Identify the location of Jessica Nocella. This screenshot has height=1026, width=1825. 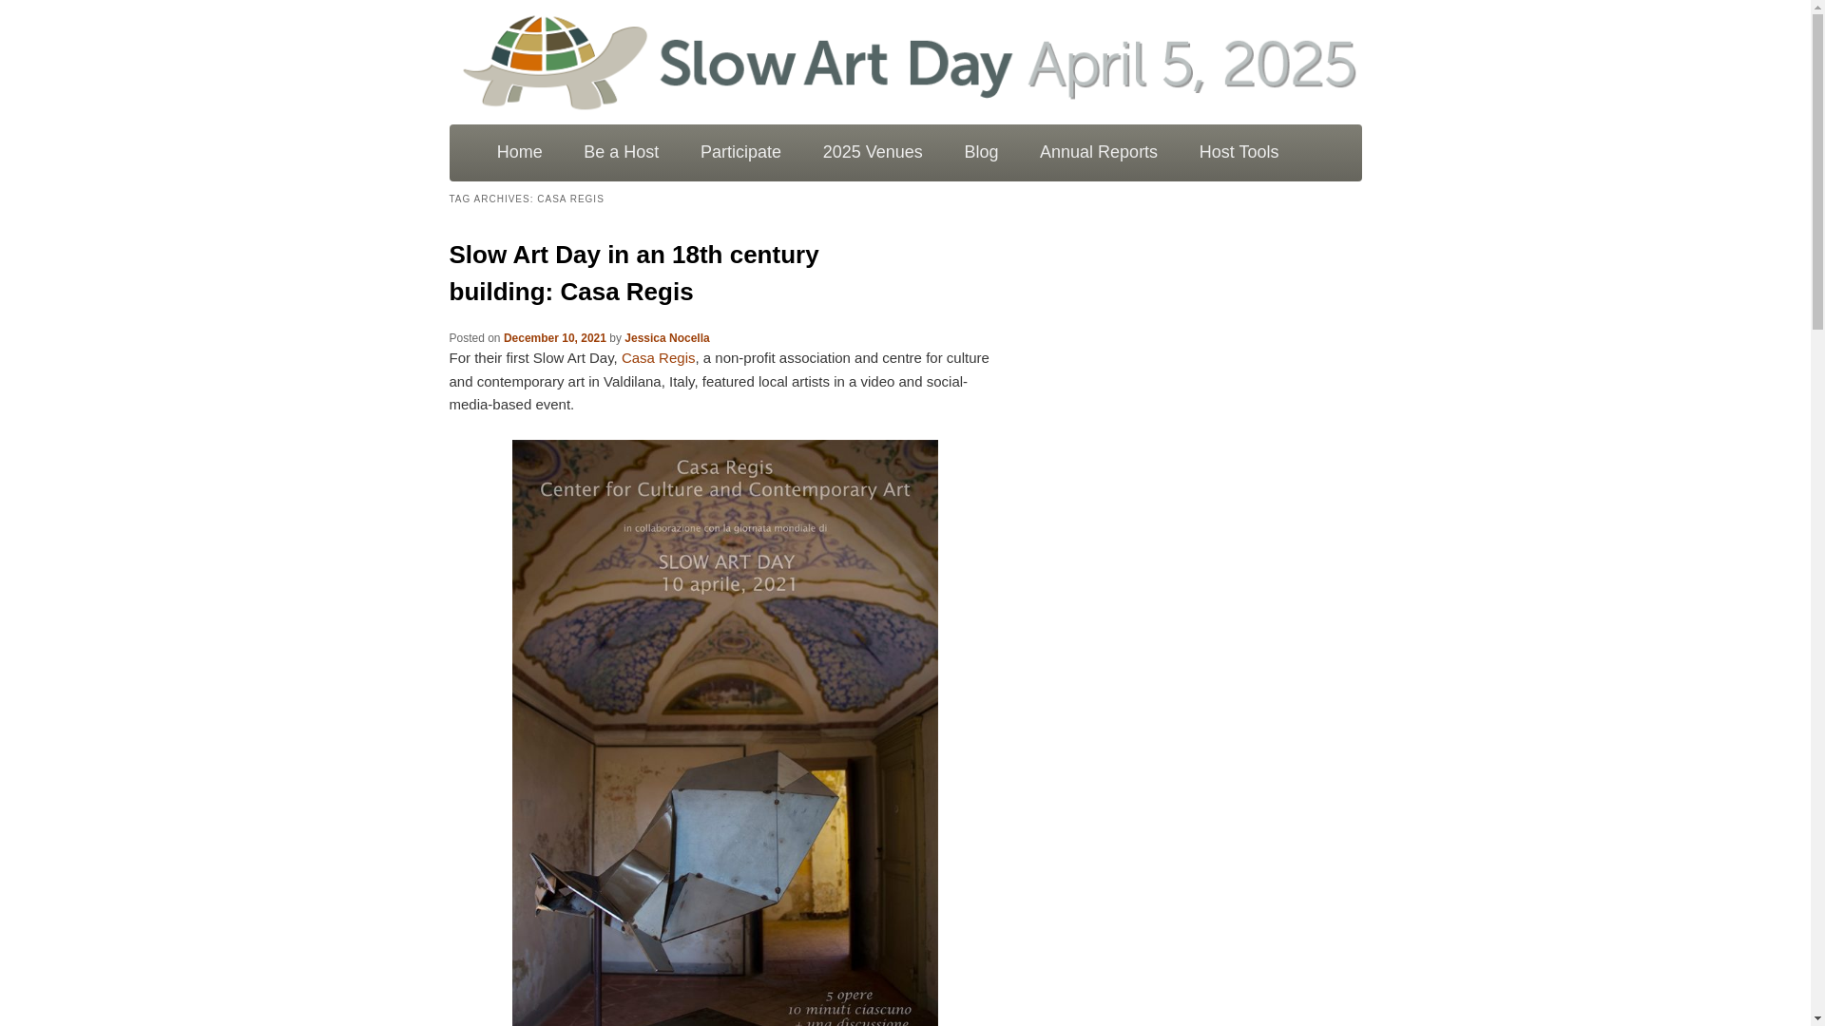
(666, 337).